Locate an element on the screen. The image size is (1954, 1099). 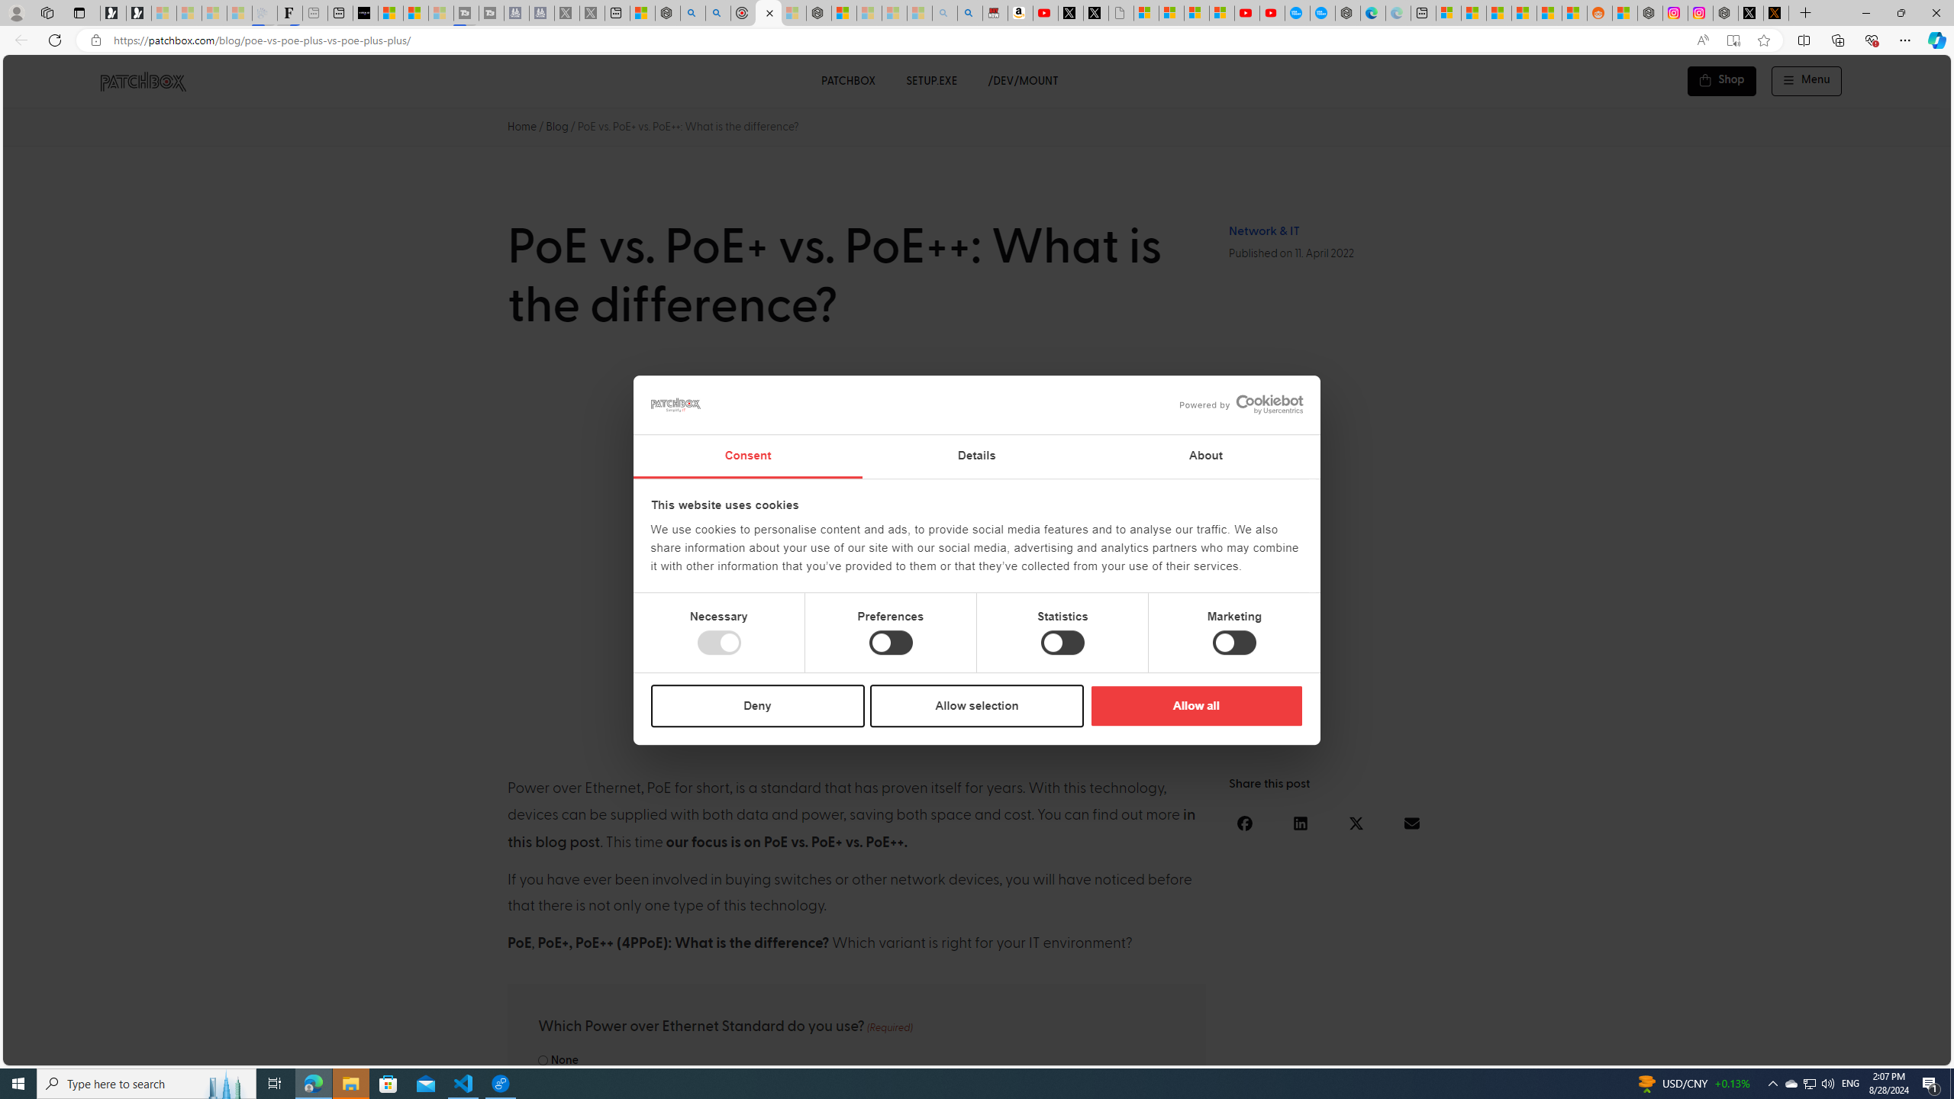
Nordace - Nordace Siena Is Not An Ordinary Backpack is located at coordinates (818, 13).